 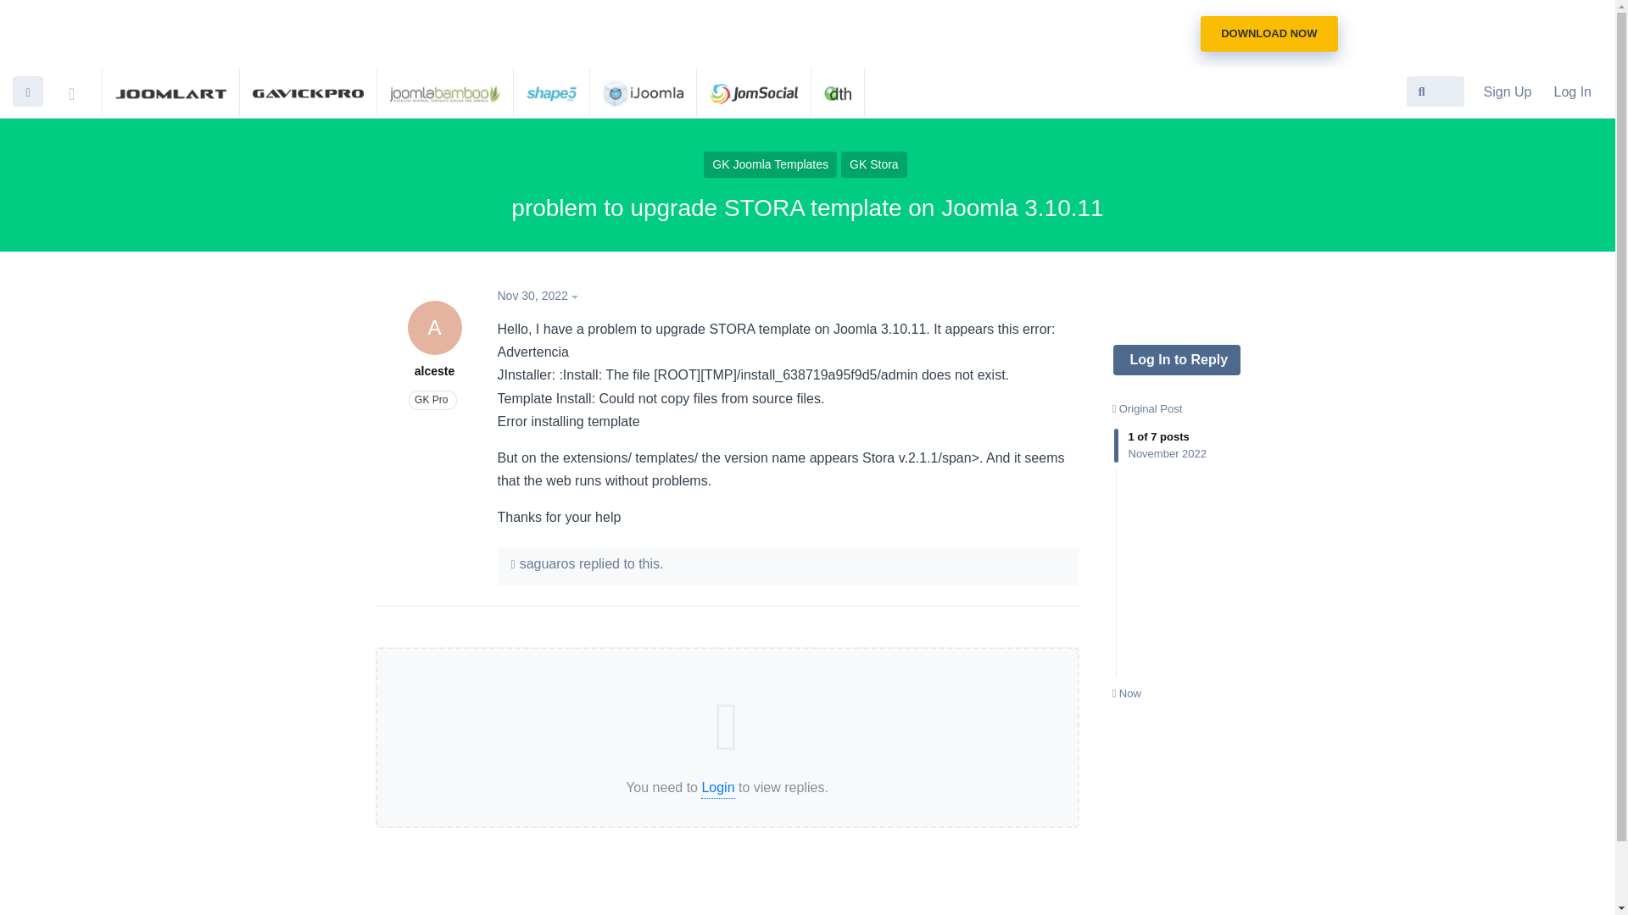 What do you see at coordinates (170, 91) in the screenshot?
I see `JoomlArt Homepage` at bounding box center [170, 91].